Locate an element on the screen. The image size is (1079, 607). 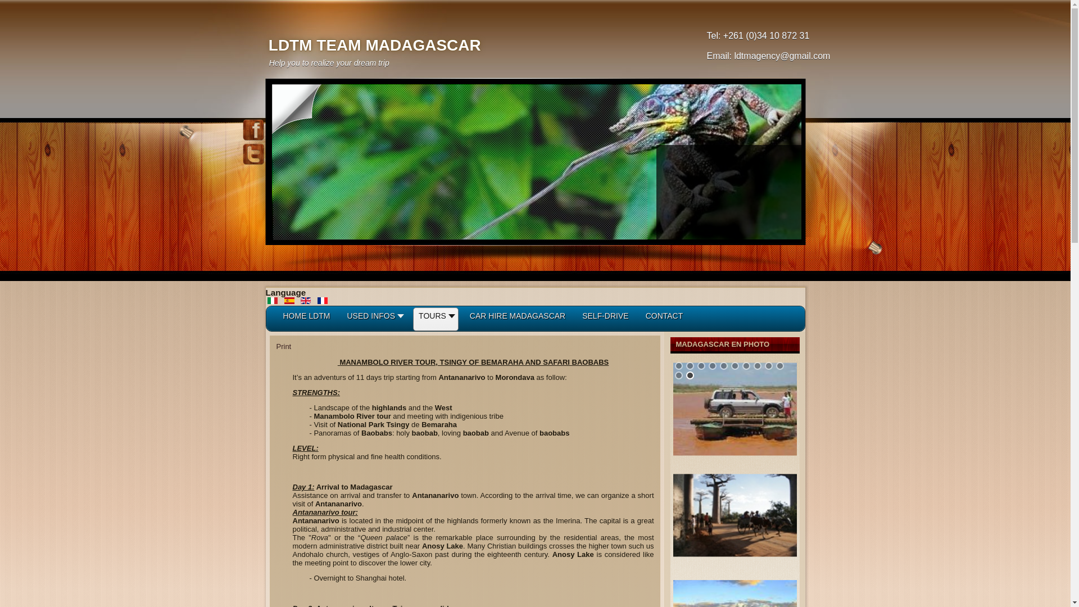
CAR HIRE MADAGASCAR is located at coordinates (517, 319).